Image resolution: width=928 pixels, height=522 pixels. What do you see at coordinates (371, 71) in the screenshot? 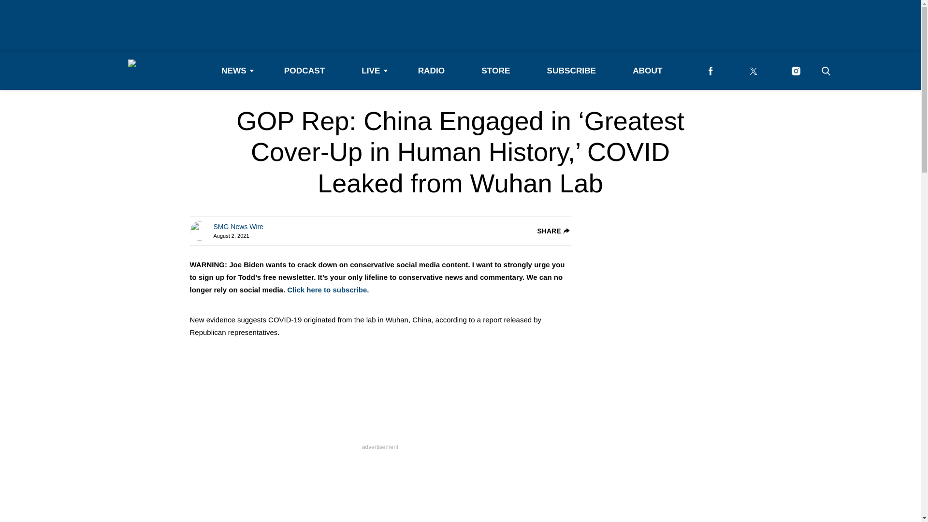
I see `LIVE` at bounding box center [371, 71].